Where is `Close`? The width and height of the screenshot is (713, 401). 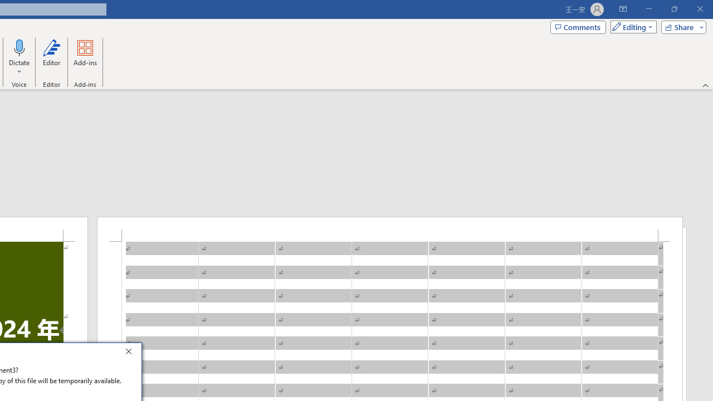 Close is located at coordinates (131, 353).